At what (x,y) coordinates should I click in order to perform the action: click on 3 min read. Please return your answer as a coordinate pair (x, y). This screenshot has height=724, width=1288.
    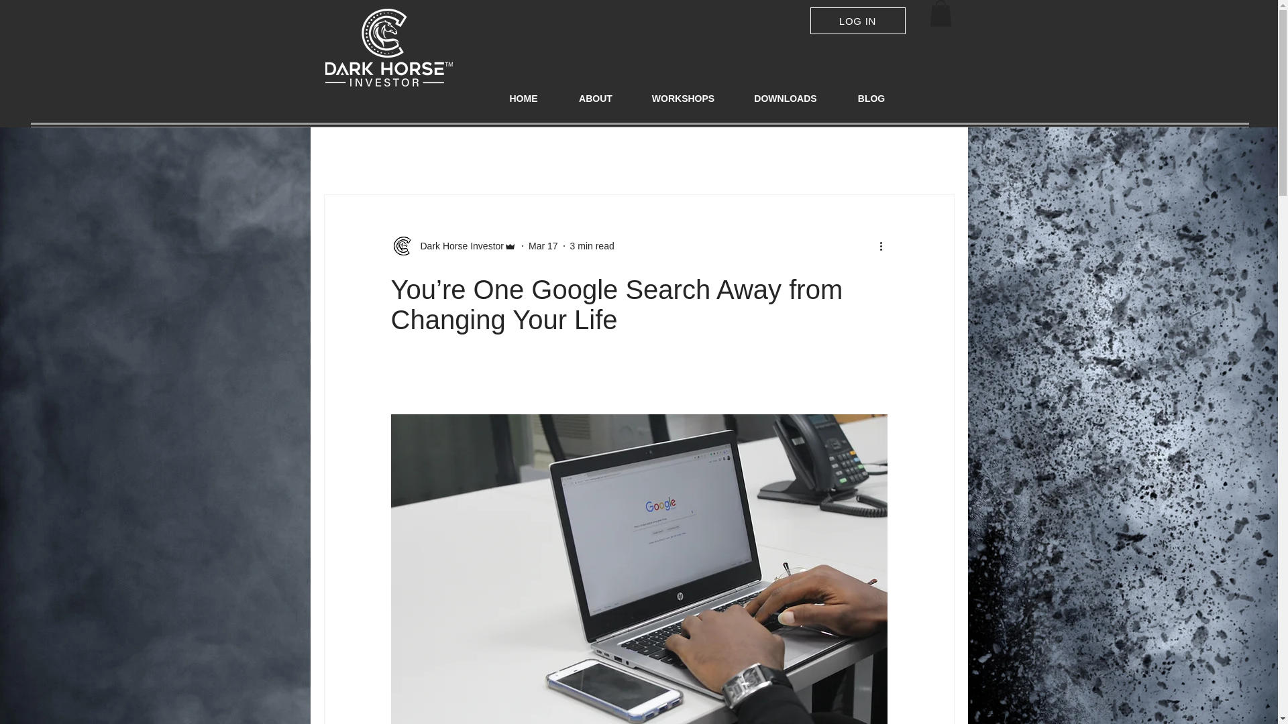
    Looking at the image, I should click on (592, 245).